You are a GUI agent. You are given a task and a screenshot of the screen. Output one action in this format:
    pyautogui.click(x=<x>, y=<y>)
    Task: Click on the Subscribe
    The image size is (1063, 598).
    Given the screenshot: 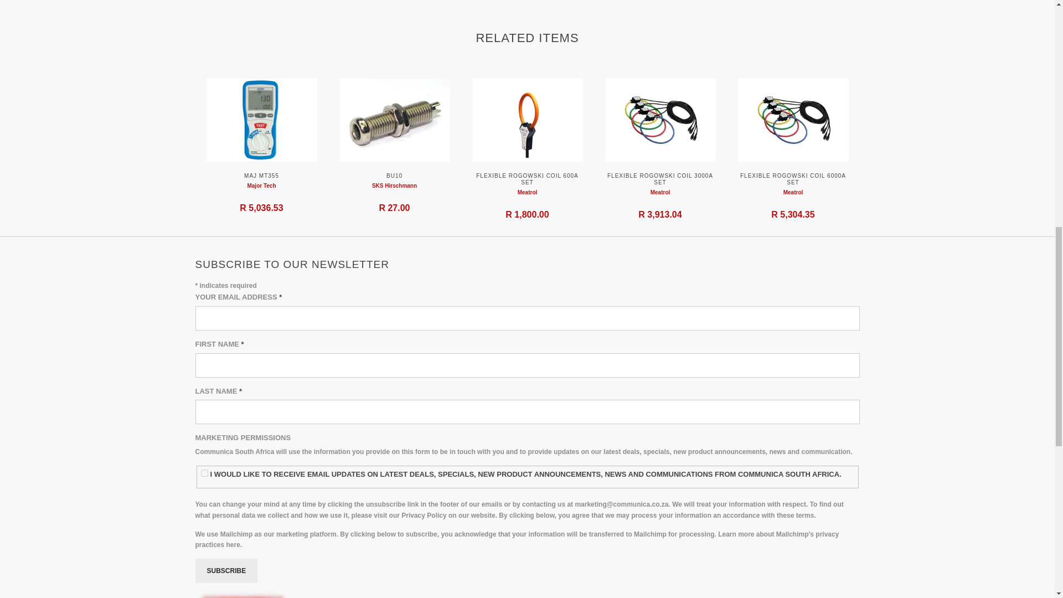 What is the action you would take?
    pyautogui.click(x=226, y=570)
    